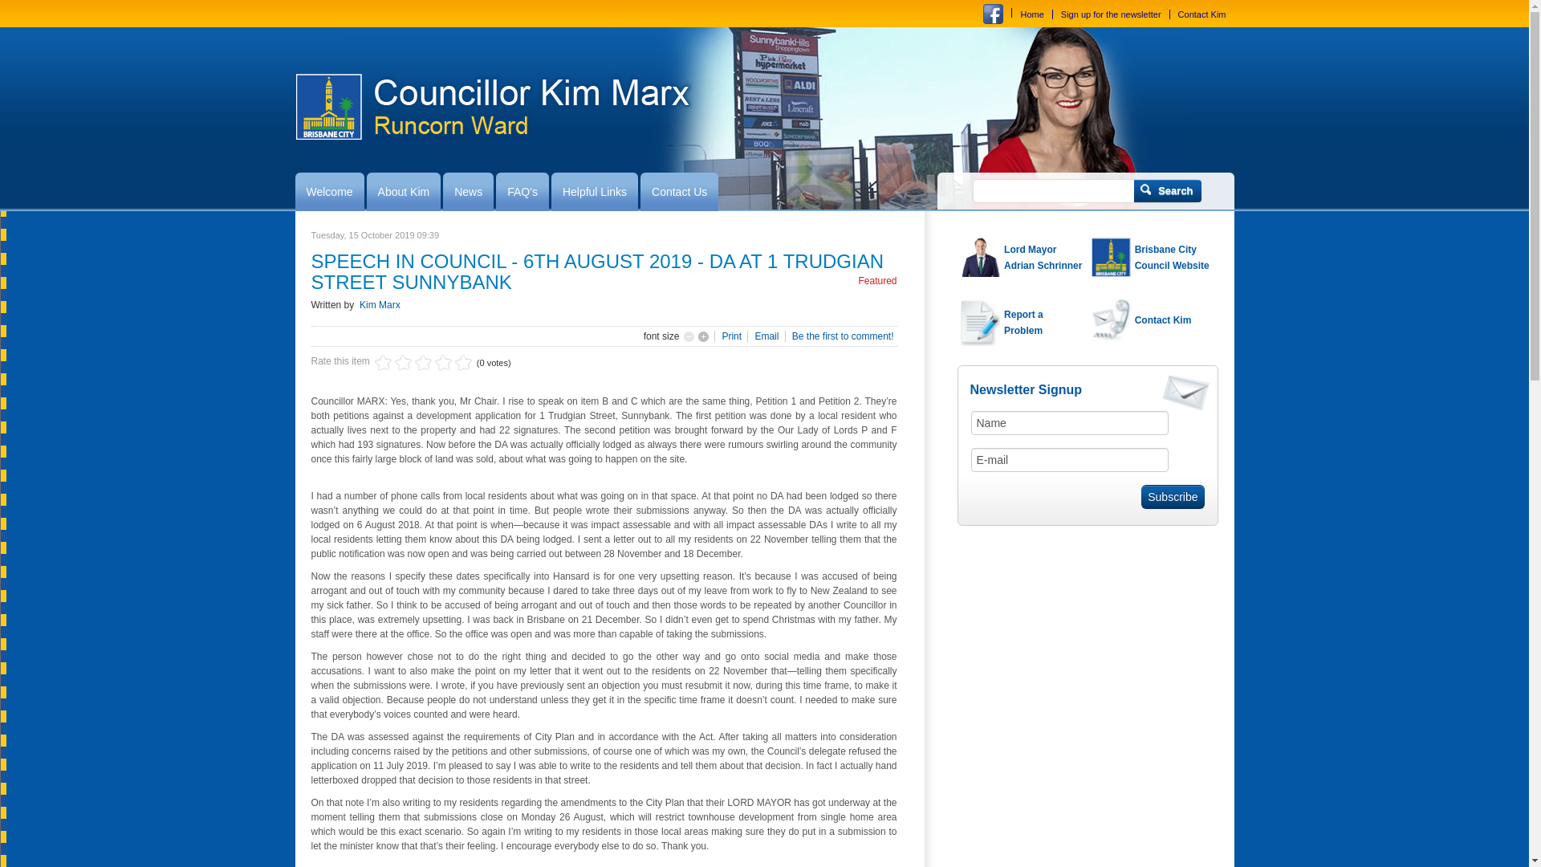 This screenshot has width=1541, height=867. What do you see at coordinates (1153, 257) in the screenshot?
I see `Brisbane City Council Website` at bounding box center [1153, 257].